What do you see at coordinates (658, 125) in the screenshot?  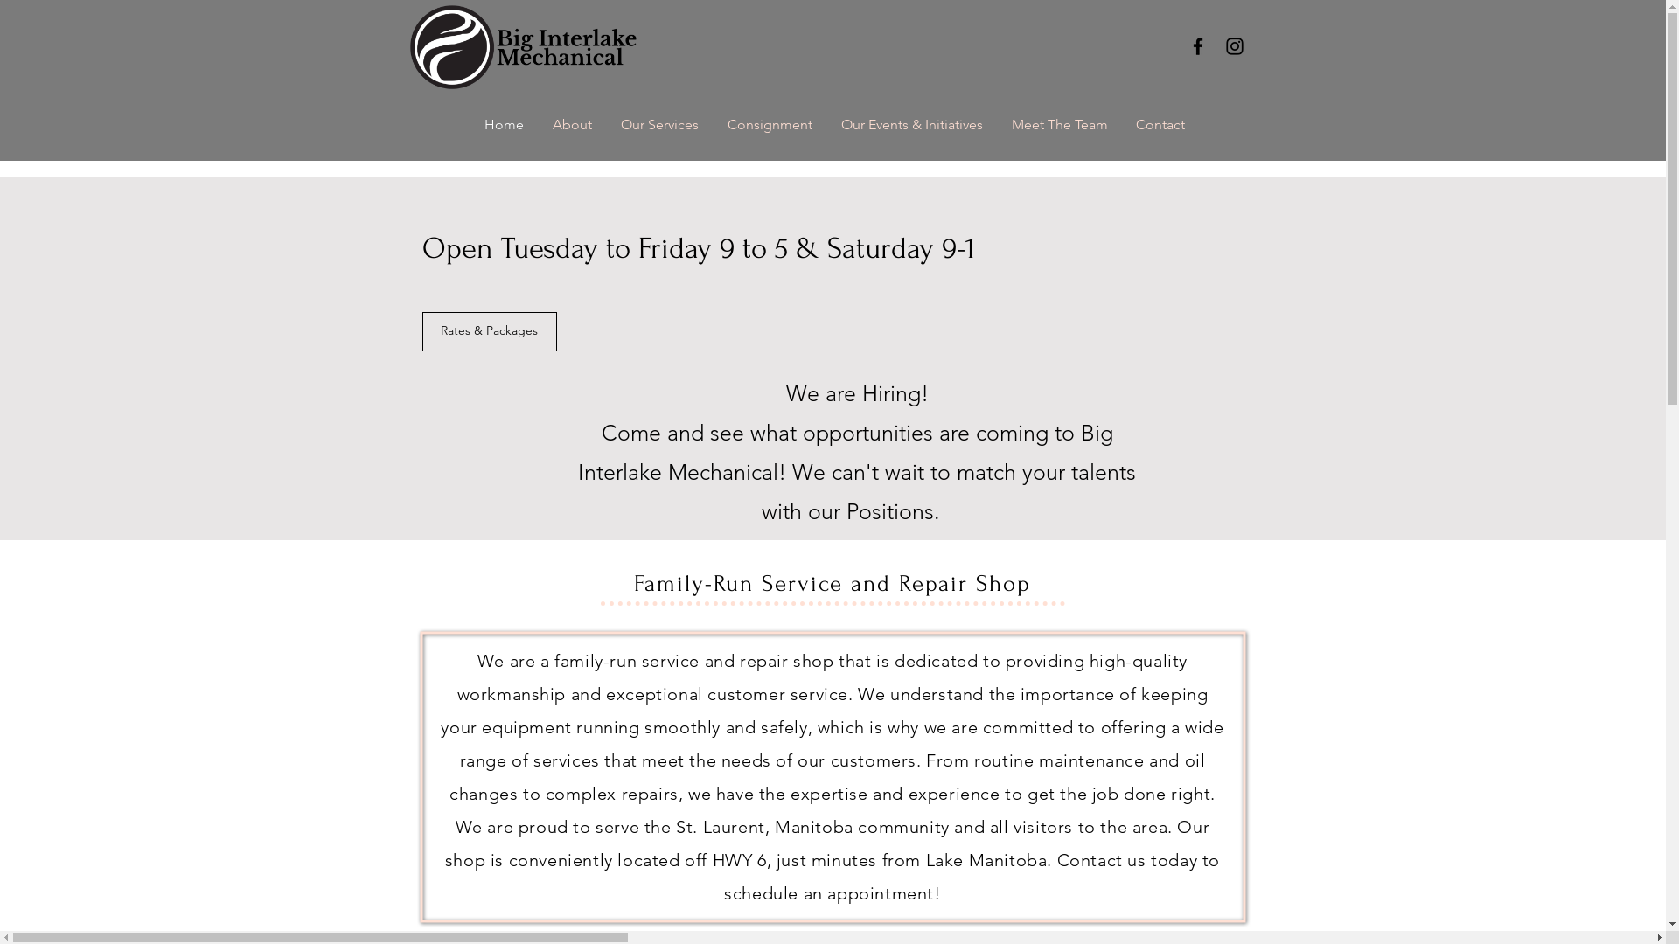 I see `Our Services` at bounding box center [658, 125].